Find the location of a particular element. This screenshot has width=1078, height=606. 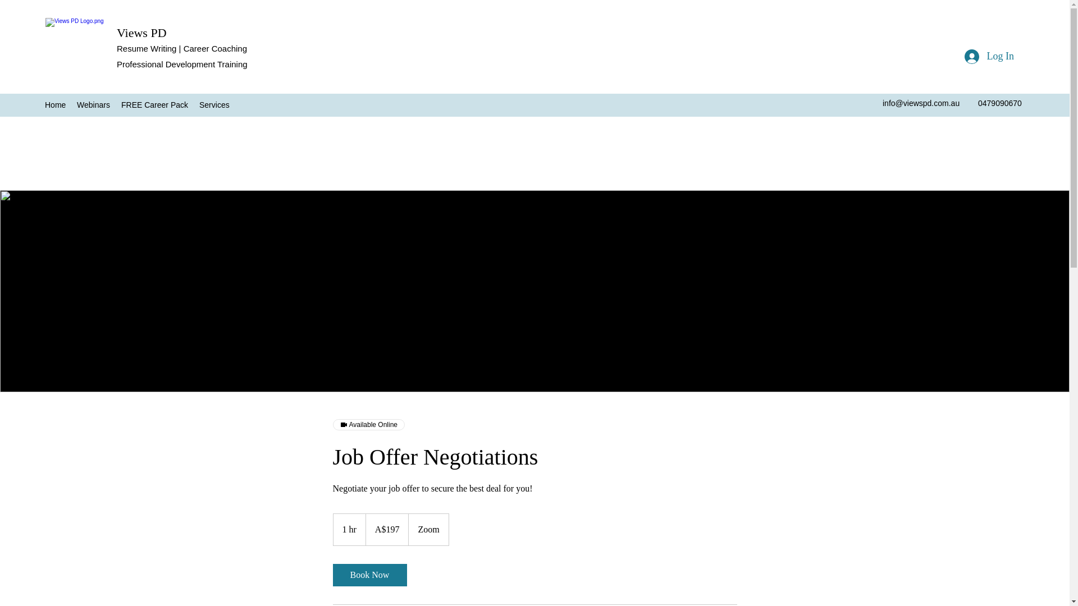

Home is located at coordinates (55, 104).